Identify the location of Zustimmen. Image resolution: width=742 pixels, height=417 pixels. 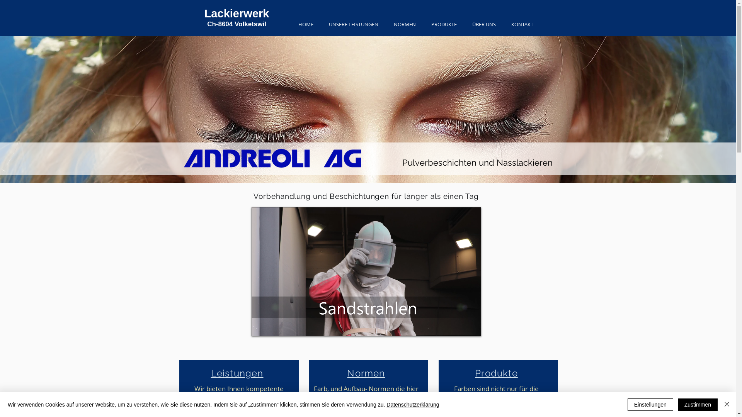
(698, 405).